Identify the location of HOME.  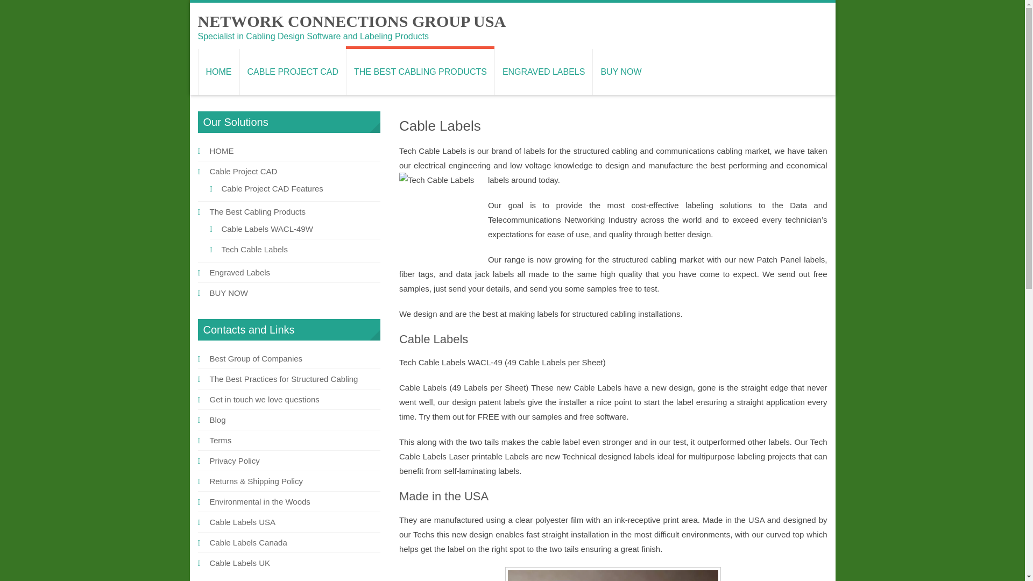
(218, 72).